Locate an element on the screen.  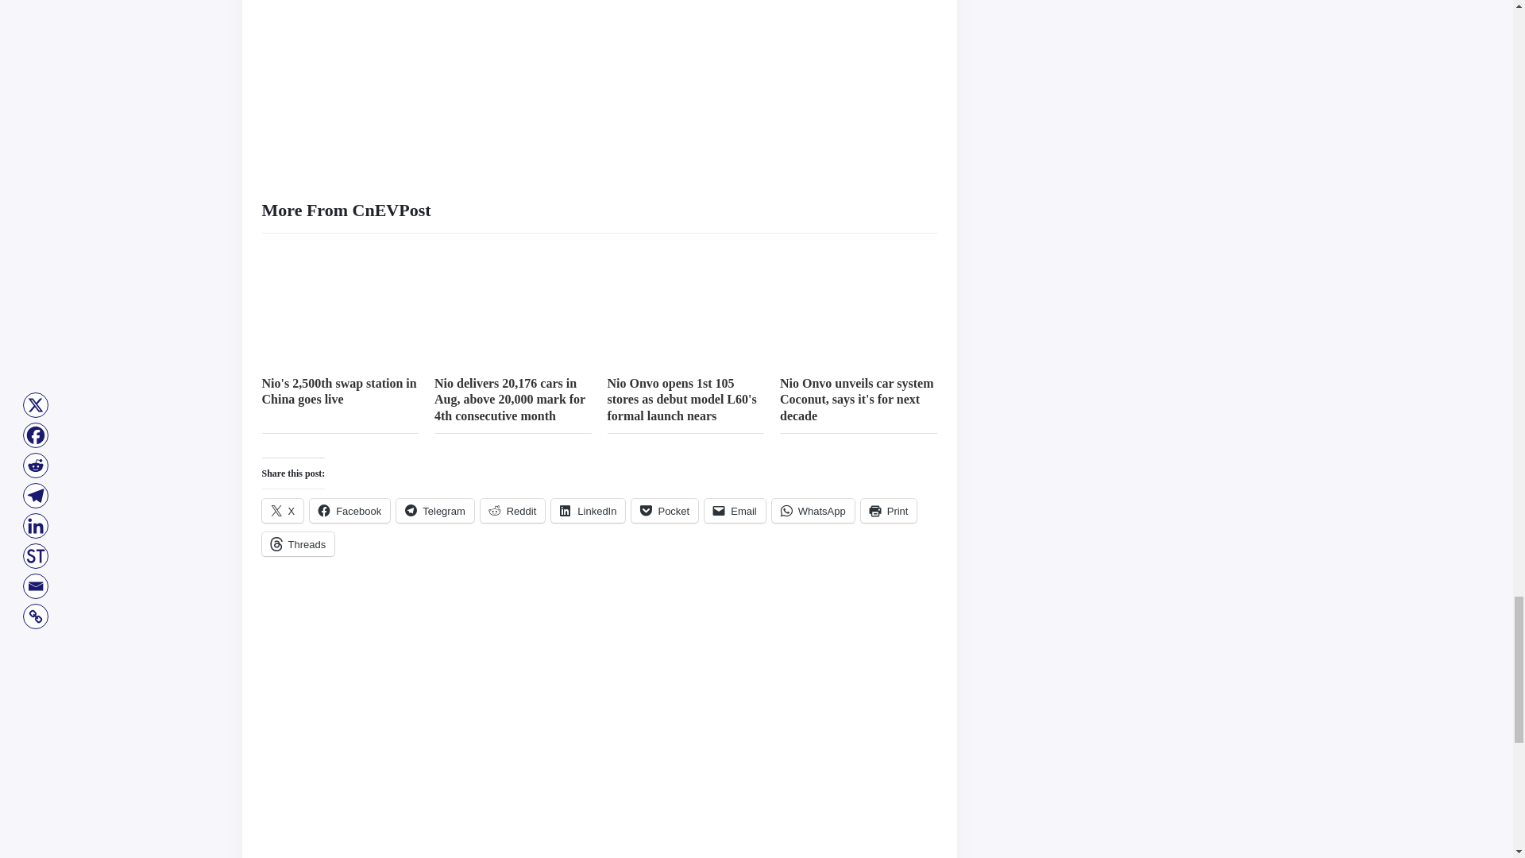
Click to share on LinkedIn is located at coordinates (588, 510).